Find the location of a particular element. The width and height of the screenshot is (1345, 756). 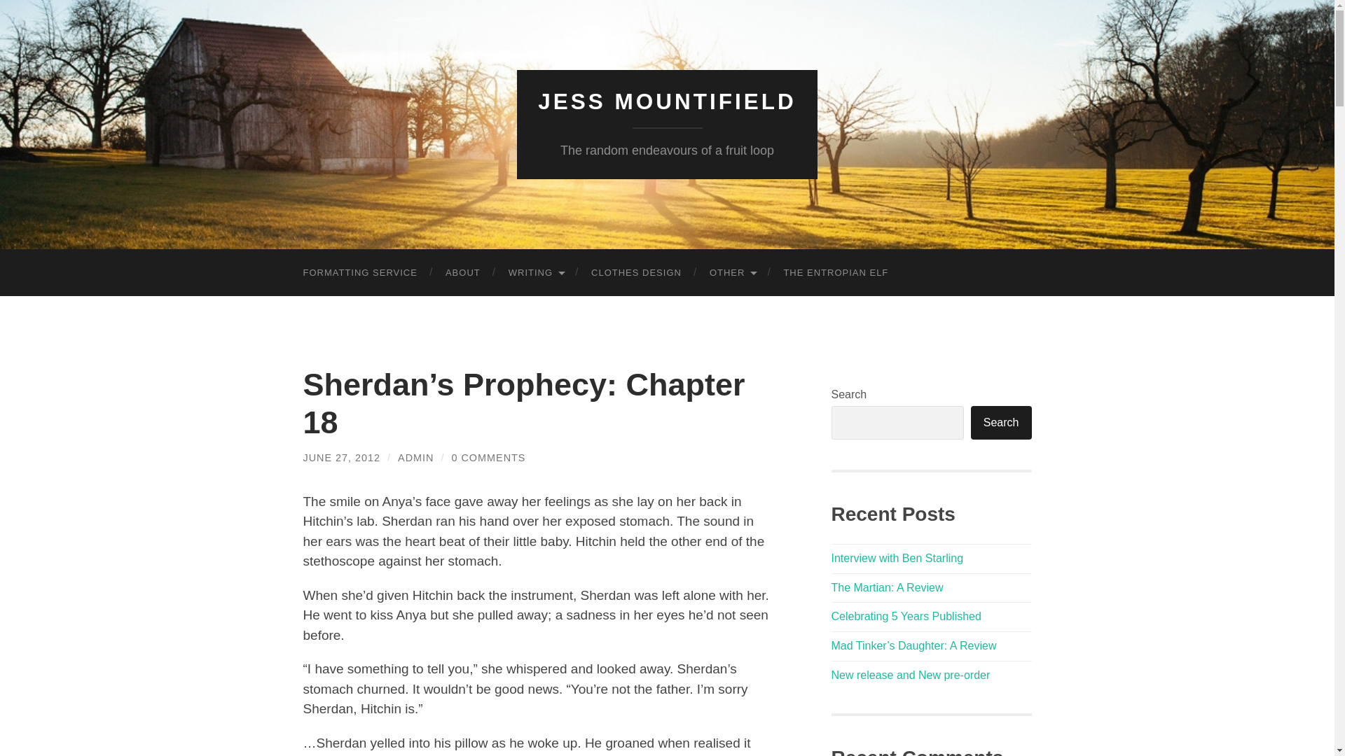

WRITING is located at coordinates (535, 273).